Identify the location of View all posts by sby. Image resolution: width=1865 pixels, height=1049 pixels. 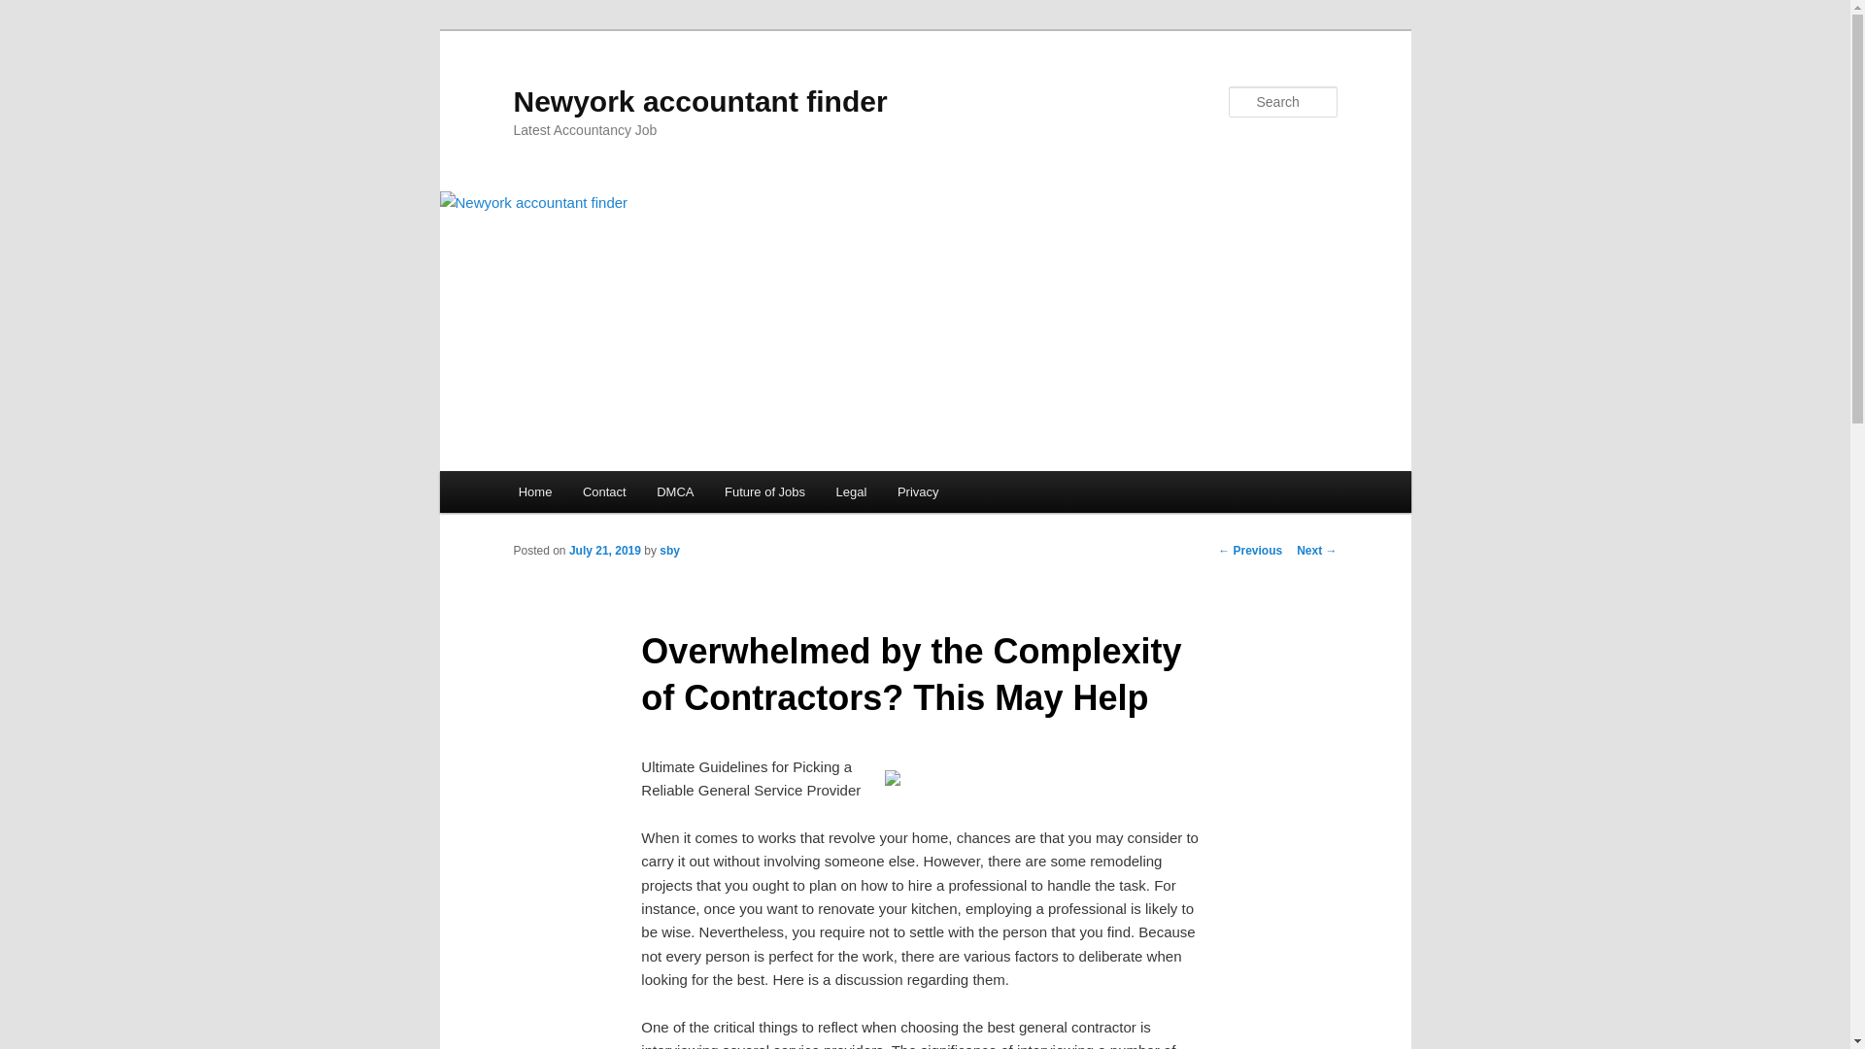
(670, 550).